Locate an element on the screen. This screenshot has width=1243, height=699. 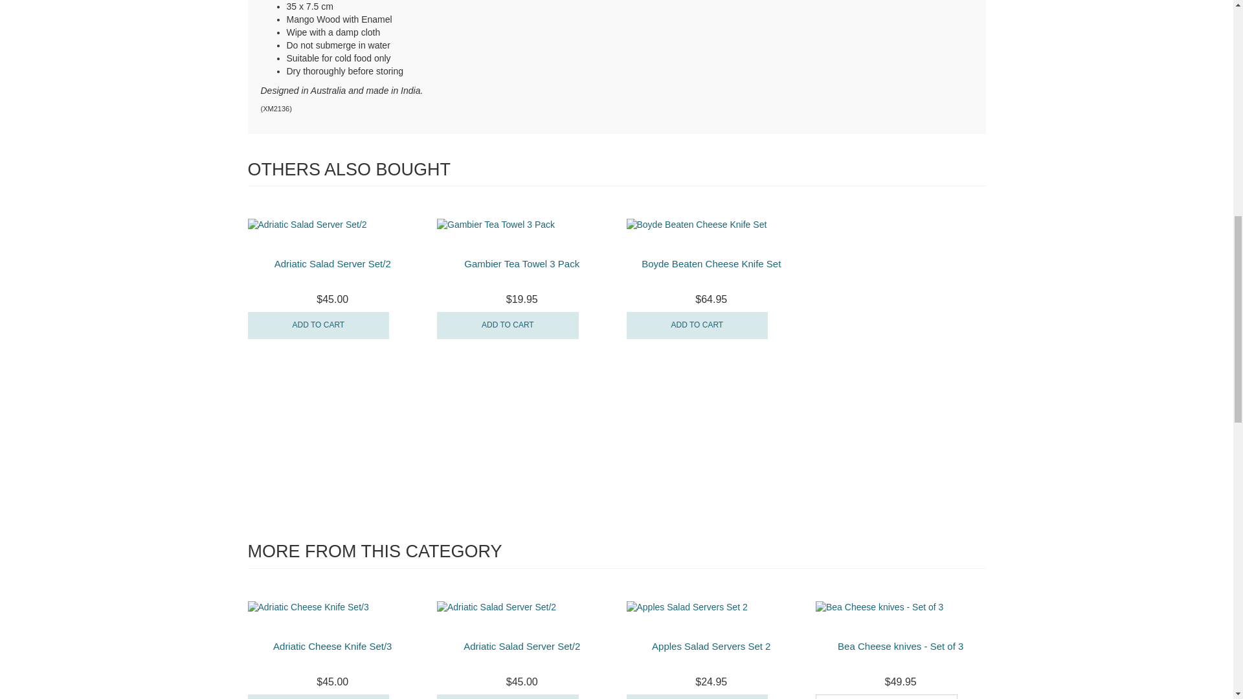
Add to Cart is located at coordinates (508, 696).